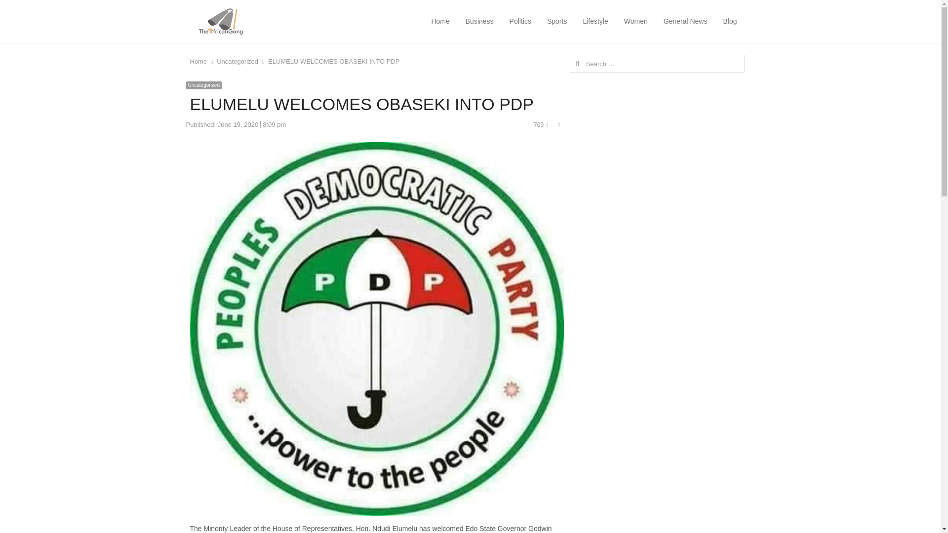 Image resolution: width=948 pixels, height=533 pixels. Describe the element at coordinates (595, 21) in the screenshot. I see `Lifestyle` at that location.